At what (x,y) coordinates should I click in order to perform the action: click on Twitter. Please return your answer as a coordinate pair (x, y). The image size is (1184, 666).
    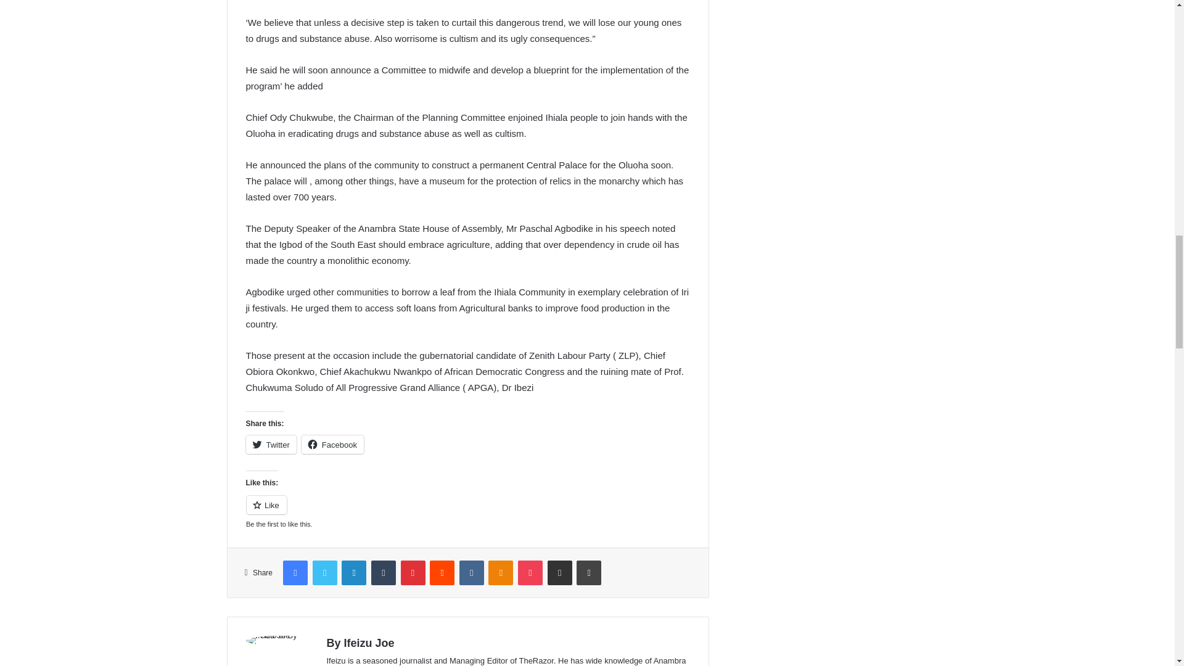
    Looking at the image, I should click on (270, 444).